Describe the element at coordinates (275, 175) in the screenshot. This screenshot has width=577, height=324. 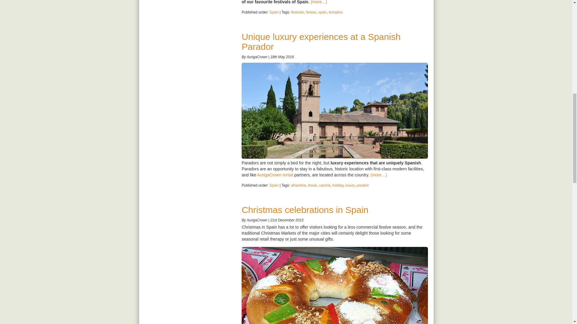
I see `AurigaCrown rental` at that location.